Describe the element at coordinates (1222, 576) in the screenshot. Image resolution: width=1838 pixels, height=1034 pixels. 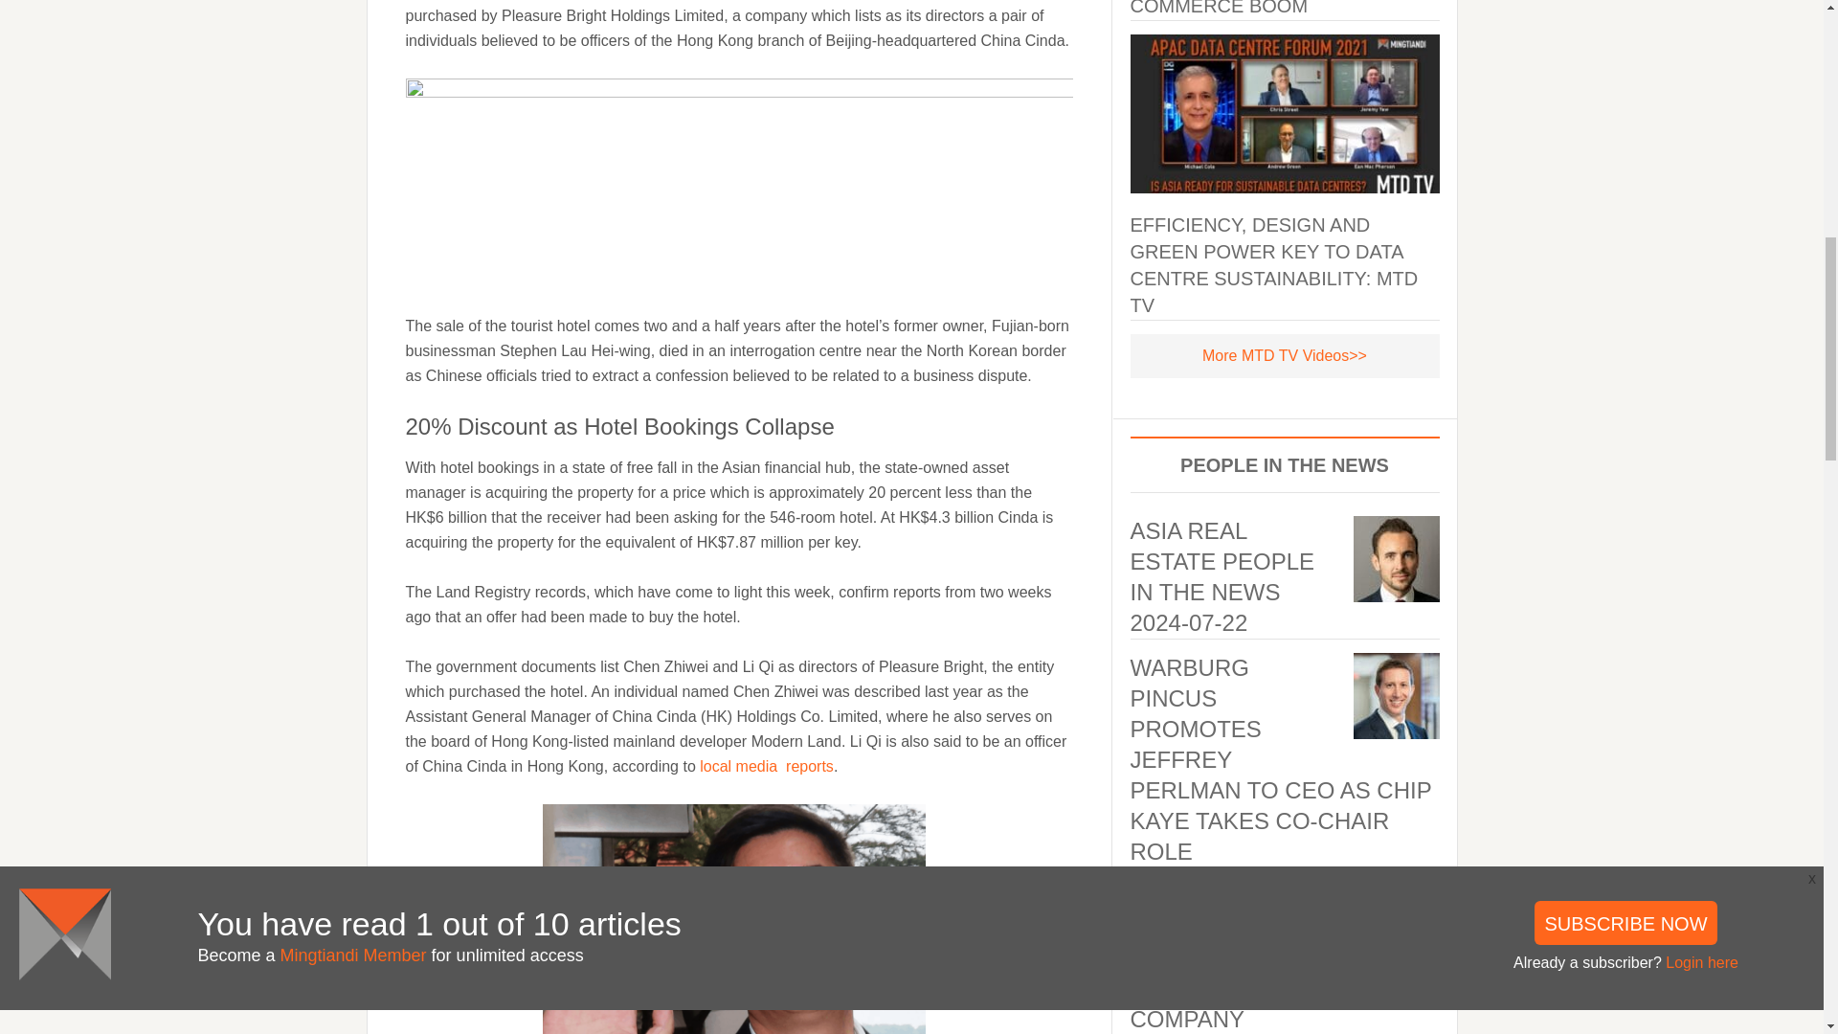
I see `Asia Real Estate People in the News 2024-07-22` at that location.